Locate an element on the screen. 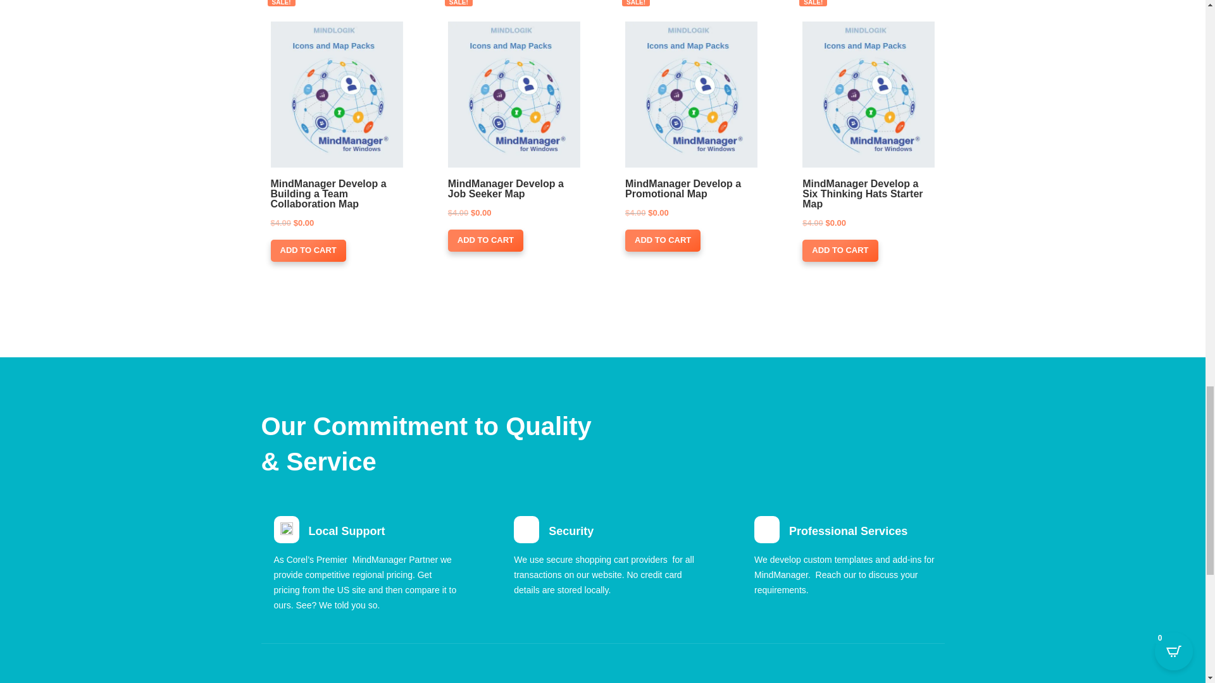  ADD TO CART is located at coordinates (309, 250).